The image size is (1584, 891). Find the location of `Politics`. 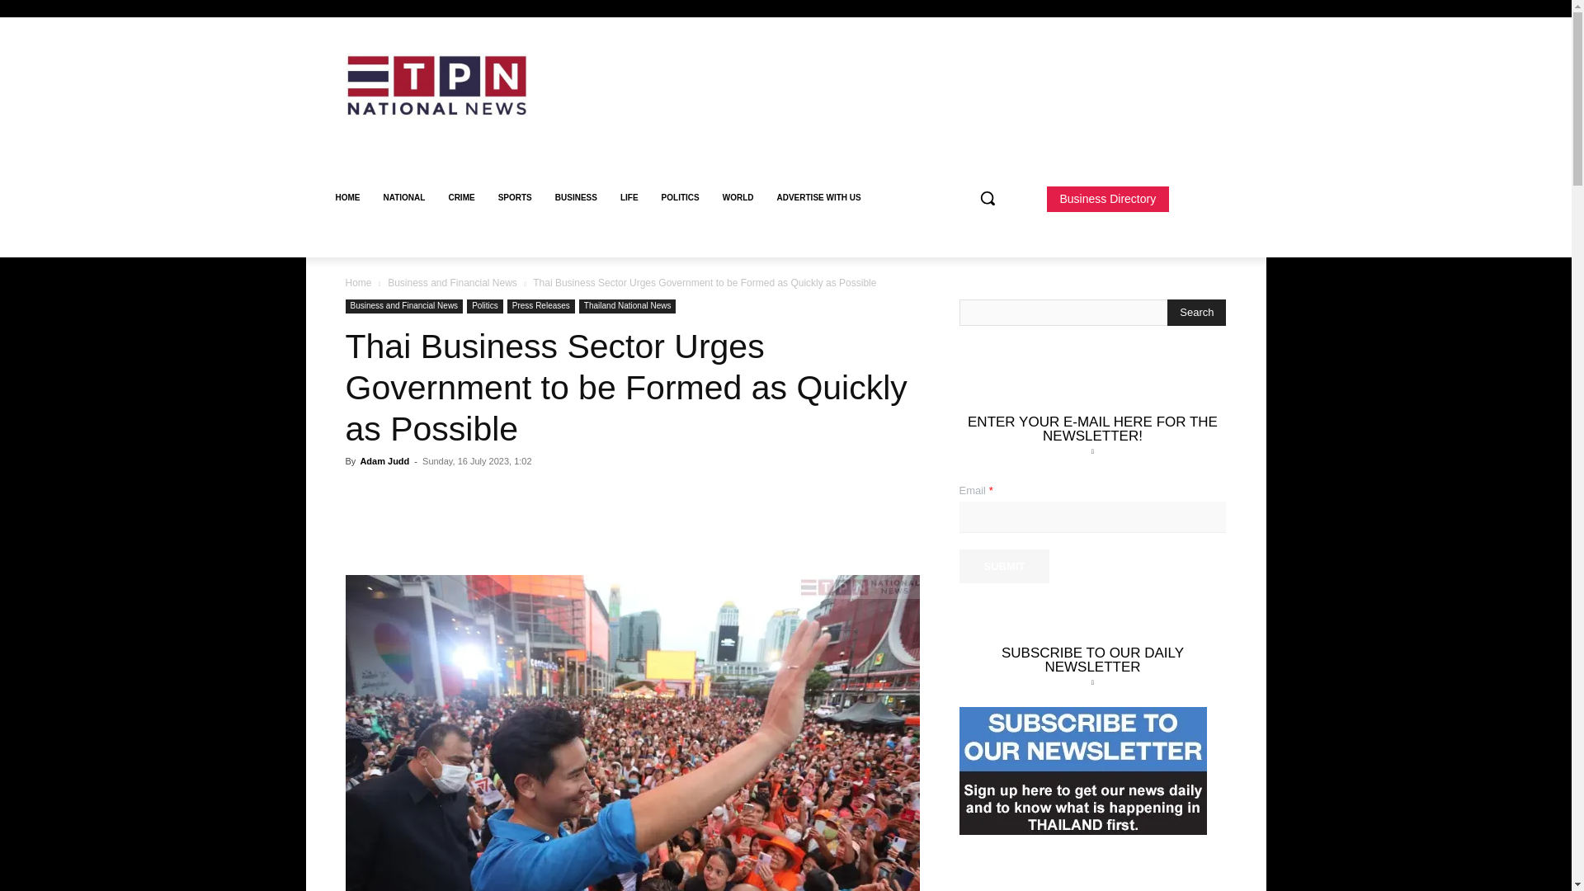

Politics is located at coordinates (485, 306).